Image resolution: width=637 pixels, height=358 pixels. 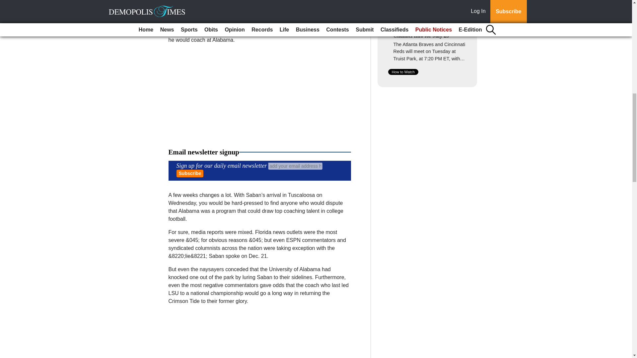 I want to click on How to Watch, so click(x=403, y=72).